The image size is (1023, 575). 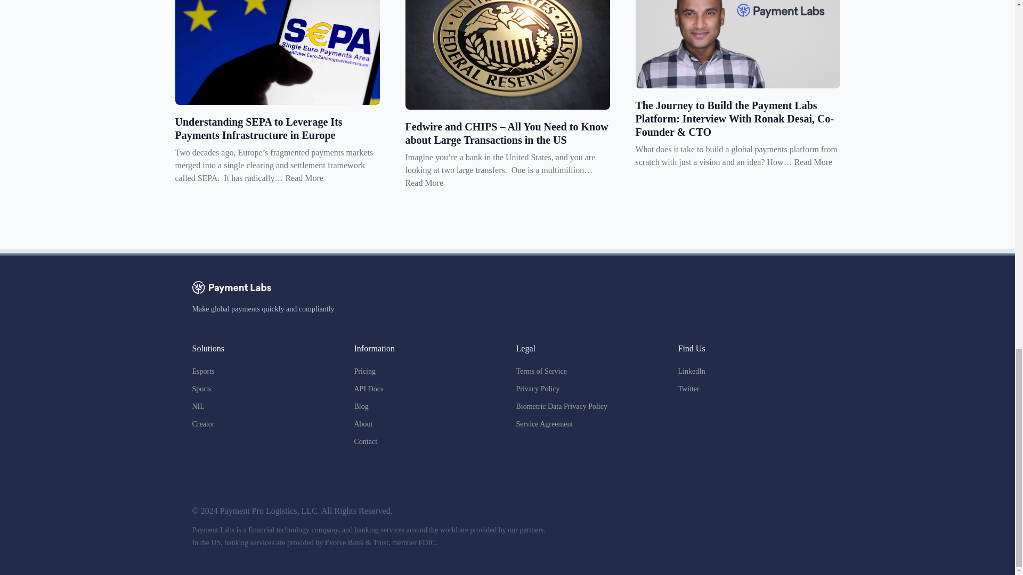 I want to click on Pricing, so click(x=364, y=372).